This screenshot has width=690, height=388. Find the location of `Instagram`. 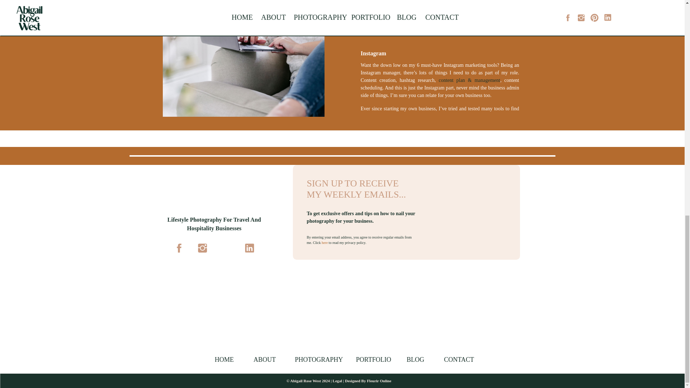

Instagram is located at coordinates (374, 53).